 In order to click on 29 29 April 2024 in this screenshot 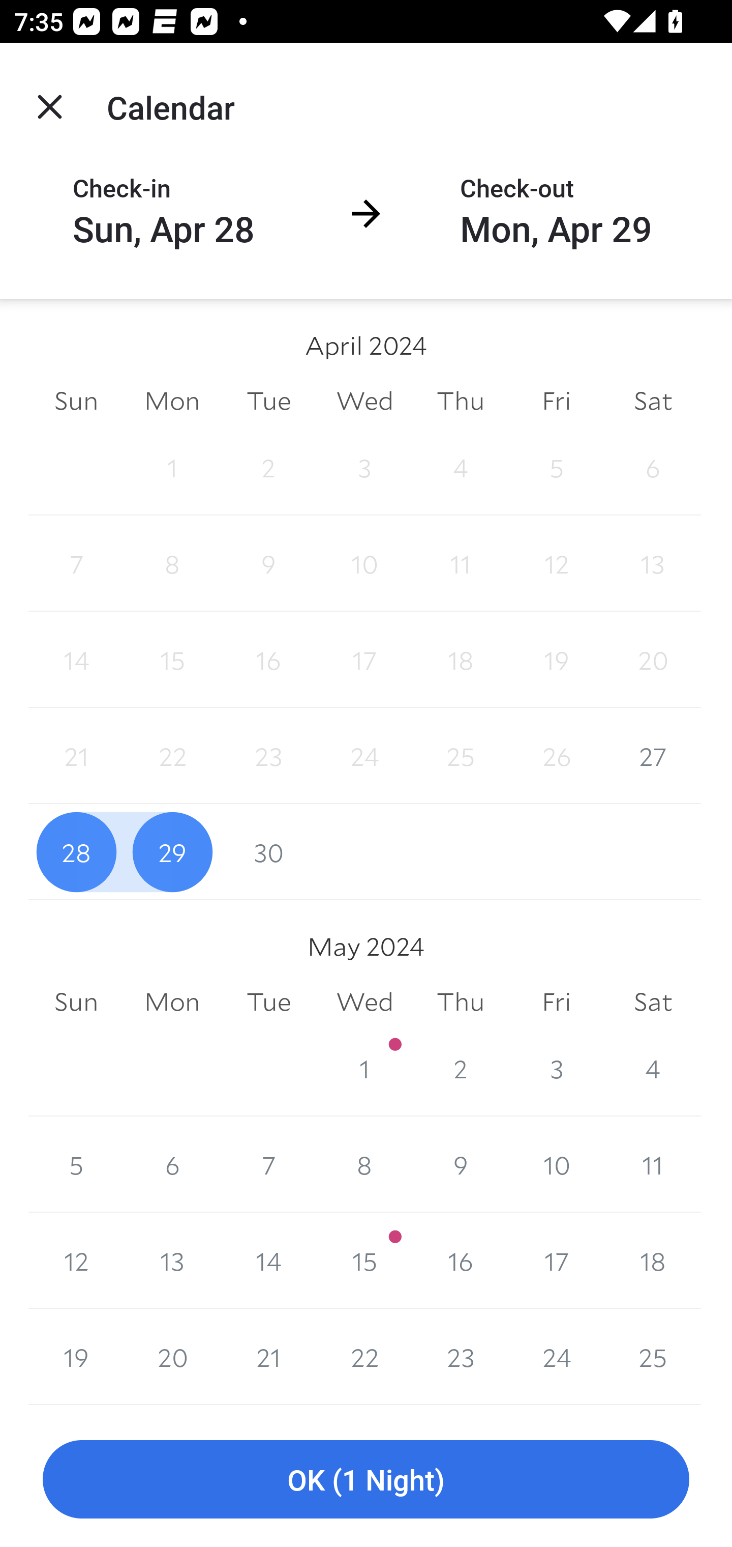, I will do `click(172, 852)`.